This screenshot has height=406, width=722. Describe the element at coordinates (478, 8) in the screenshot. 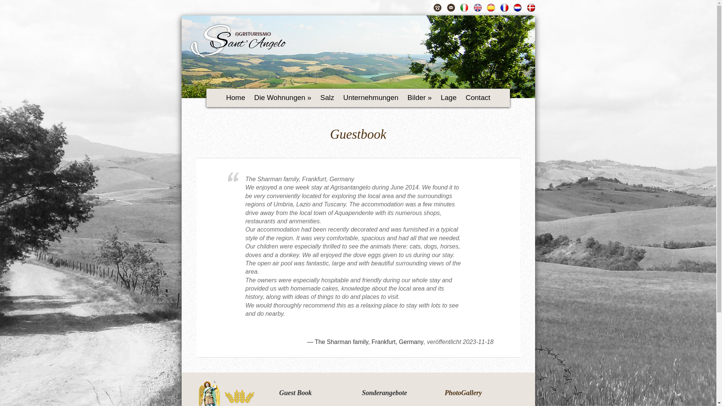

I see `English` at that location.